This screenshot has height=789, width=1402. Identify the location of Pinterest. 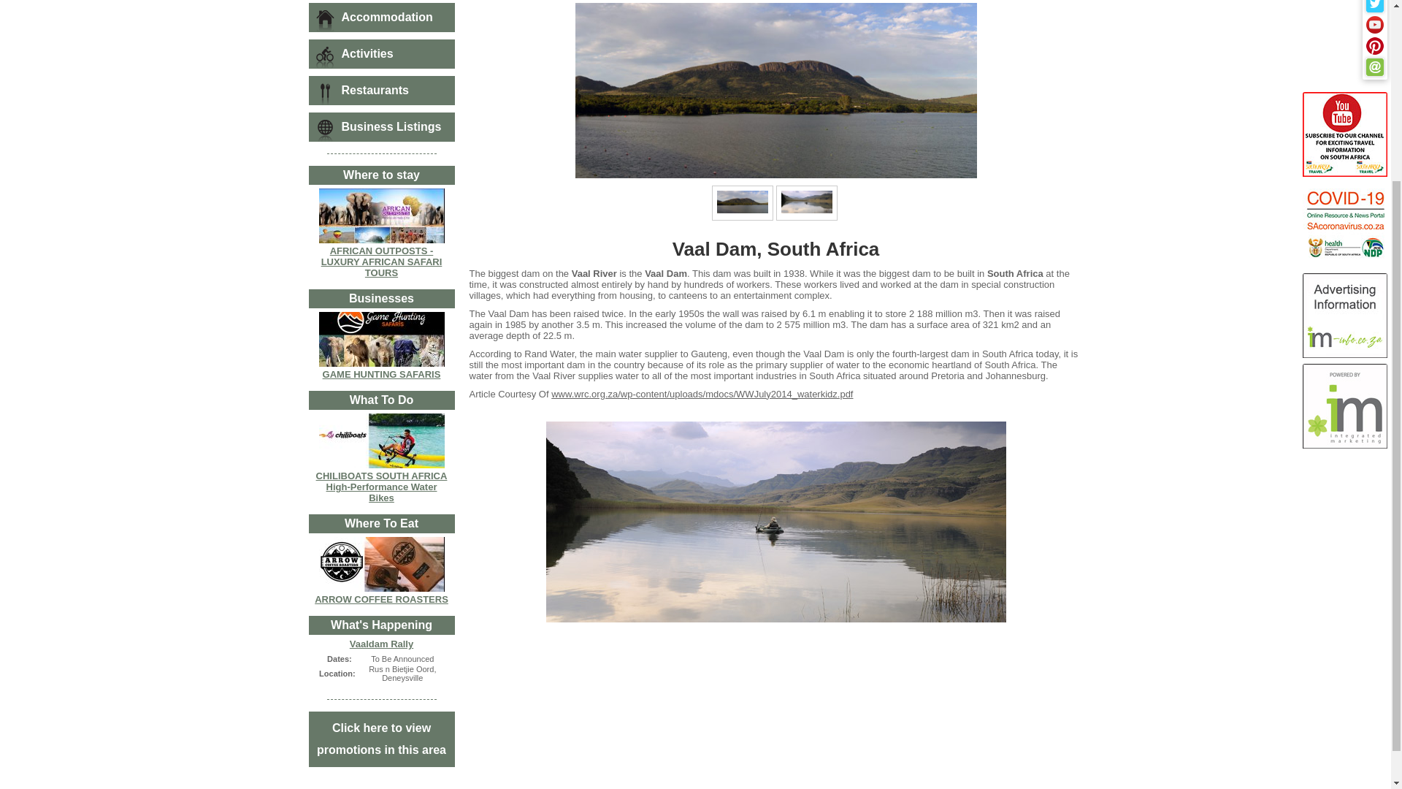
(1374, 45).